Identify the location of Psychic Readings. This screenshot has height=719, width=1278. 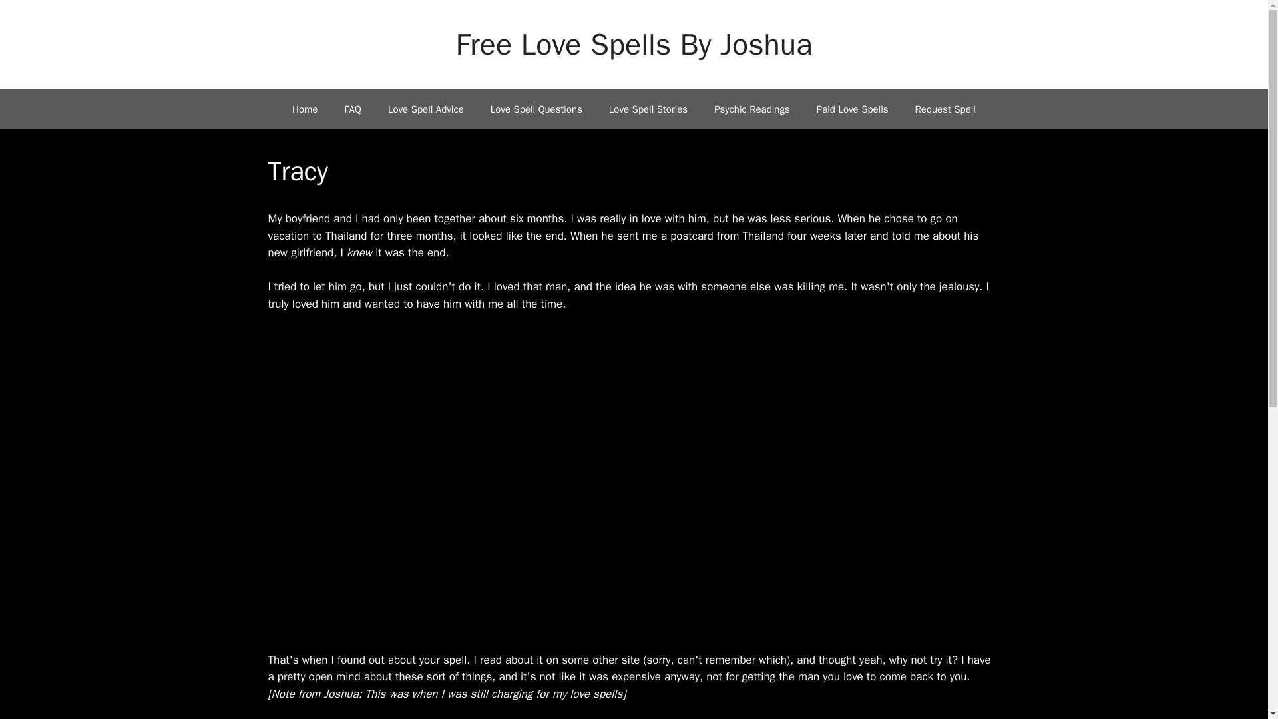
(752, 109).